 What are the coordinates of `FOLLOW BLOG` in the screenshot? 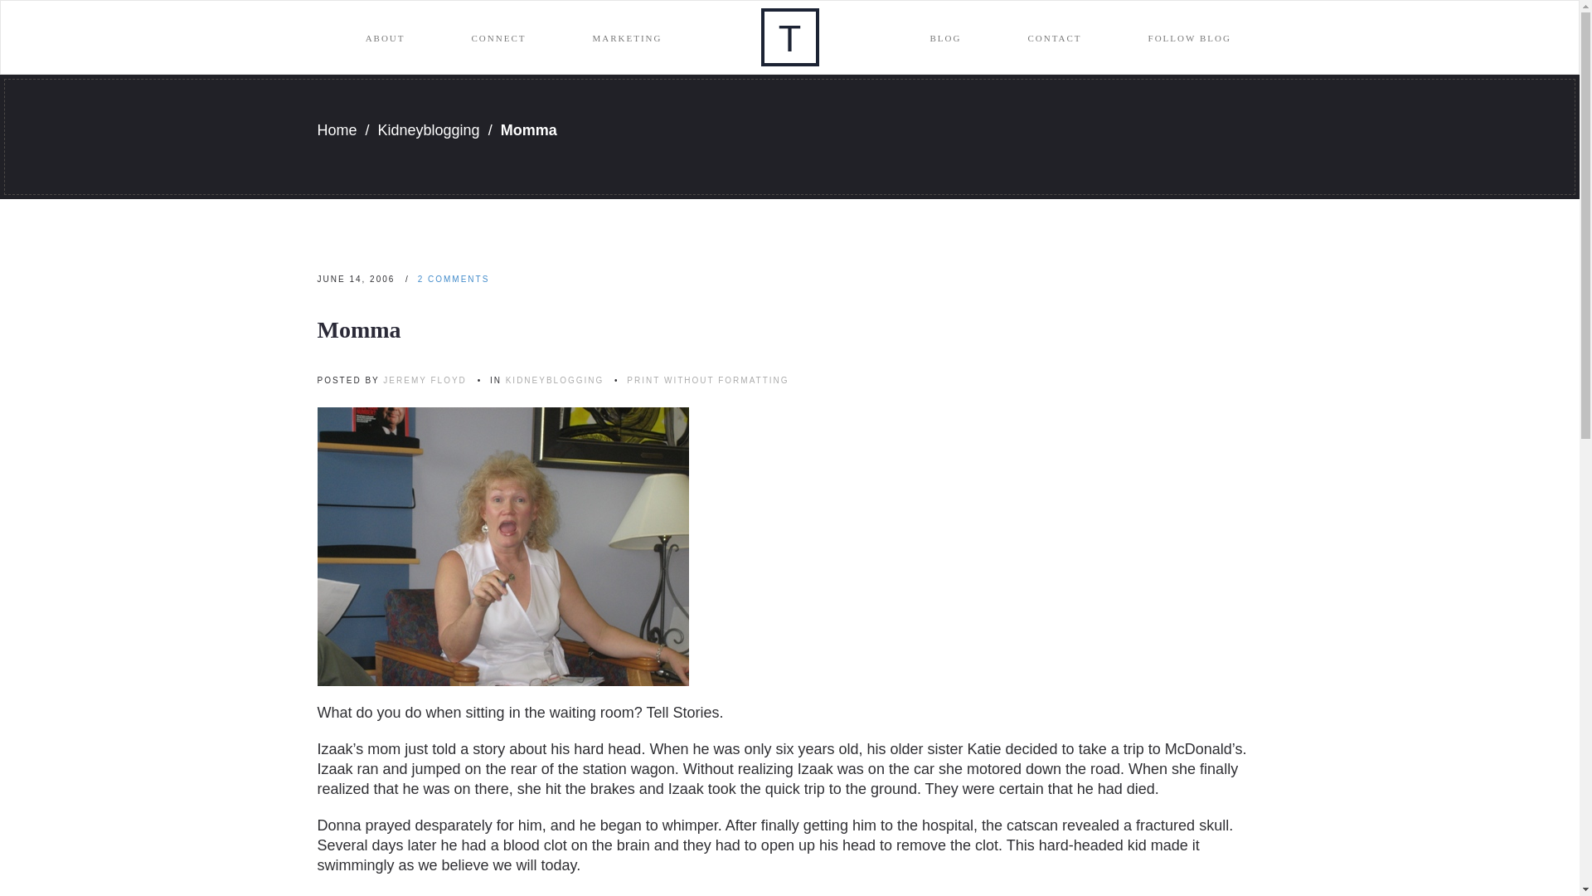 It's located at (1189, 38).